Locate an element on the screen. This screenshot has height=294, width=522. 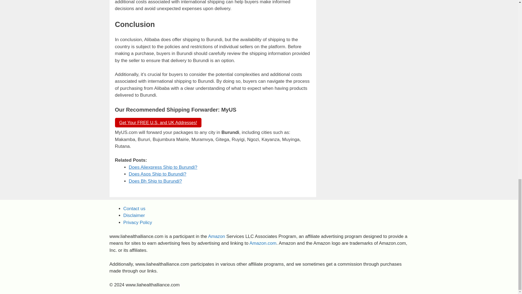
Does Bh Ship to Burundi? is located at coordinates (156, 181).